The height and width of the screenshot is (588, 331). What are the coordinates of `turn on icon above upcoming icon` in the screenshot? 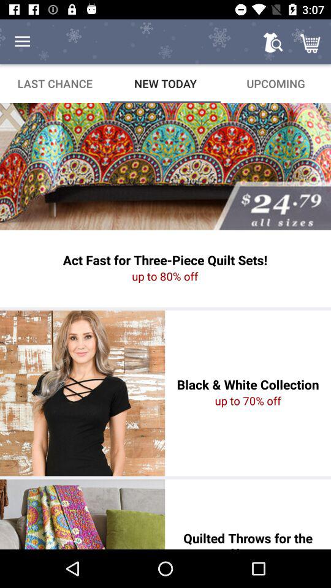 It's located at (272, 42).